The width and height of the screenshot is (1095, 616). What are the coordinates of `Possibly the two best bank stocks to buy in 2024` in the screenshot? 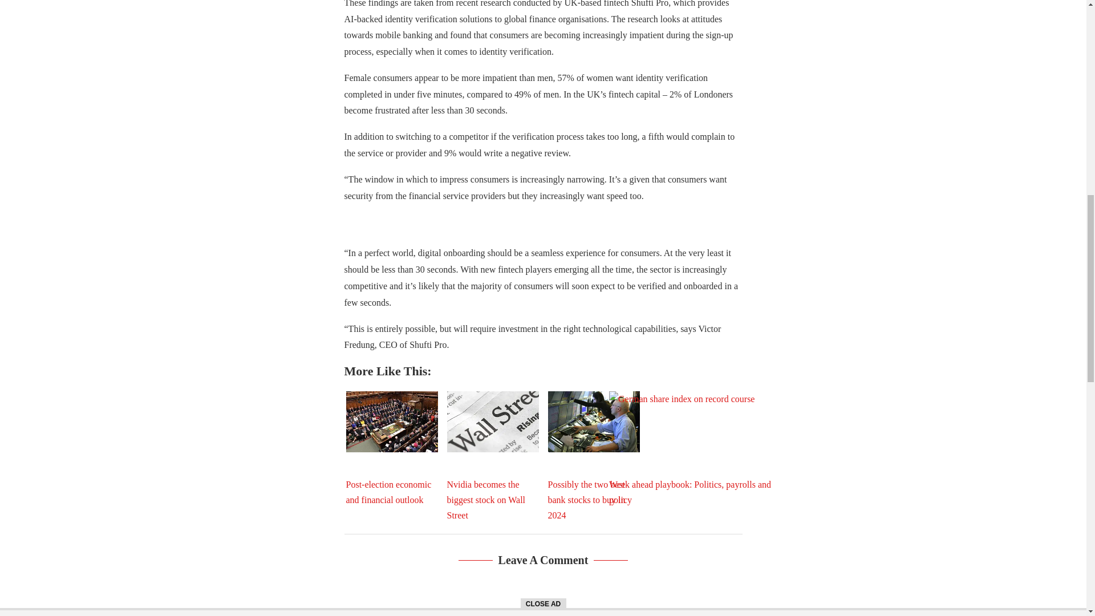 It's located at (593, 421).